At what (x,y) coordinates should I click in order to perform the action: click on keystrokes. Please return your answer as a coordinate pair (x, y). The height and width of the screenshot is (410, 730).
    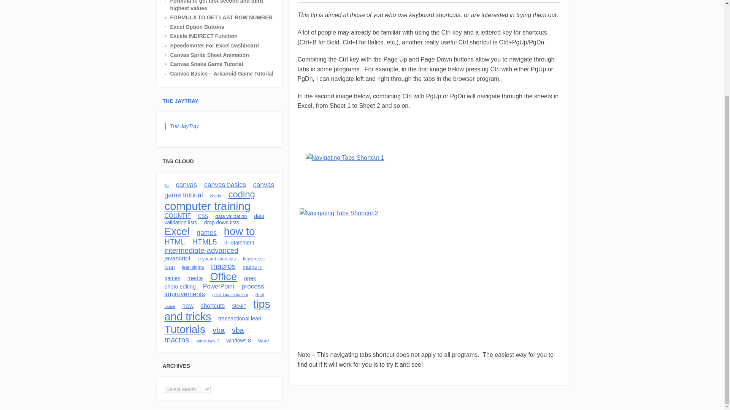
    Looking at the image, I should click on (254, 259).